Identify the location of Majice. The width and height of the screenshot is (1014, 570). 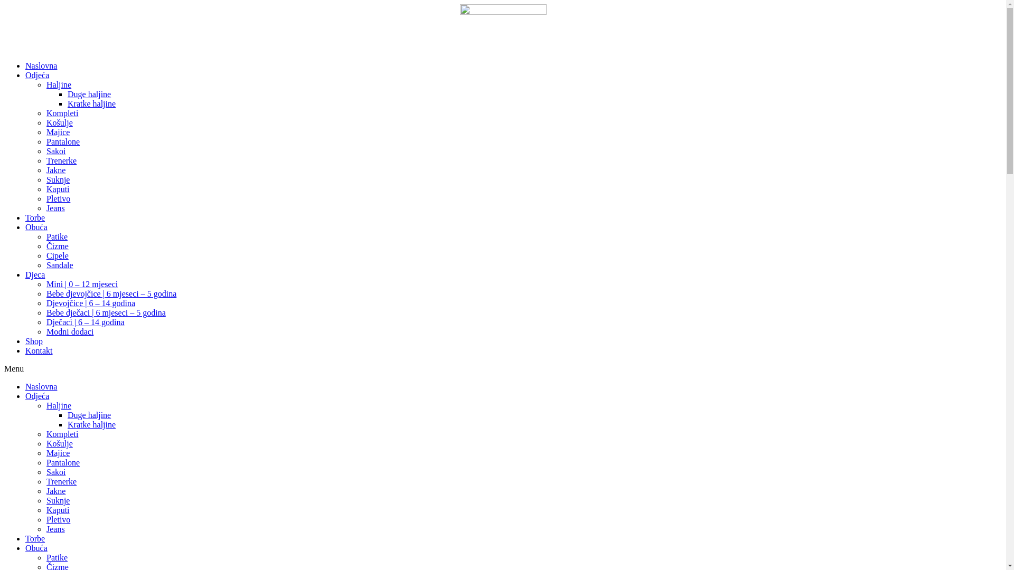
(58, 453).